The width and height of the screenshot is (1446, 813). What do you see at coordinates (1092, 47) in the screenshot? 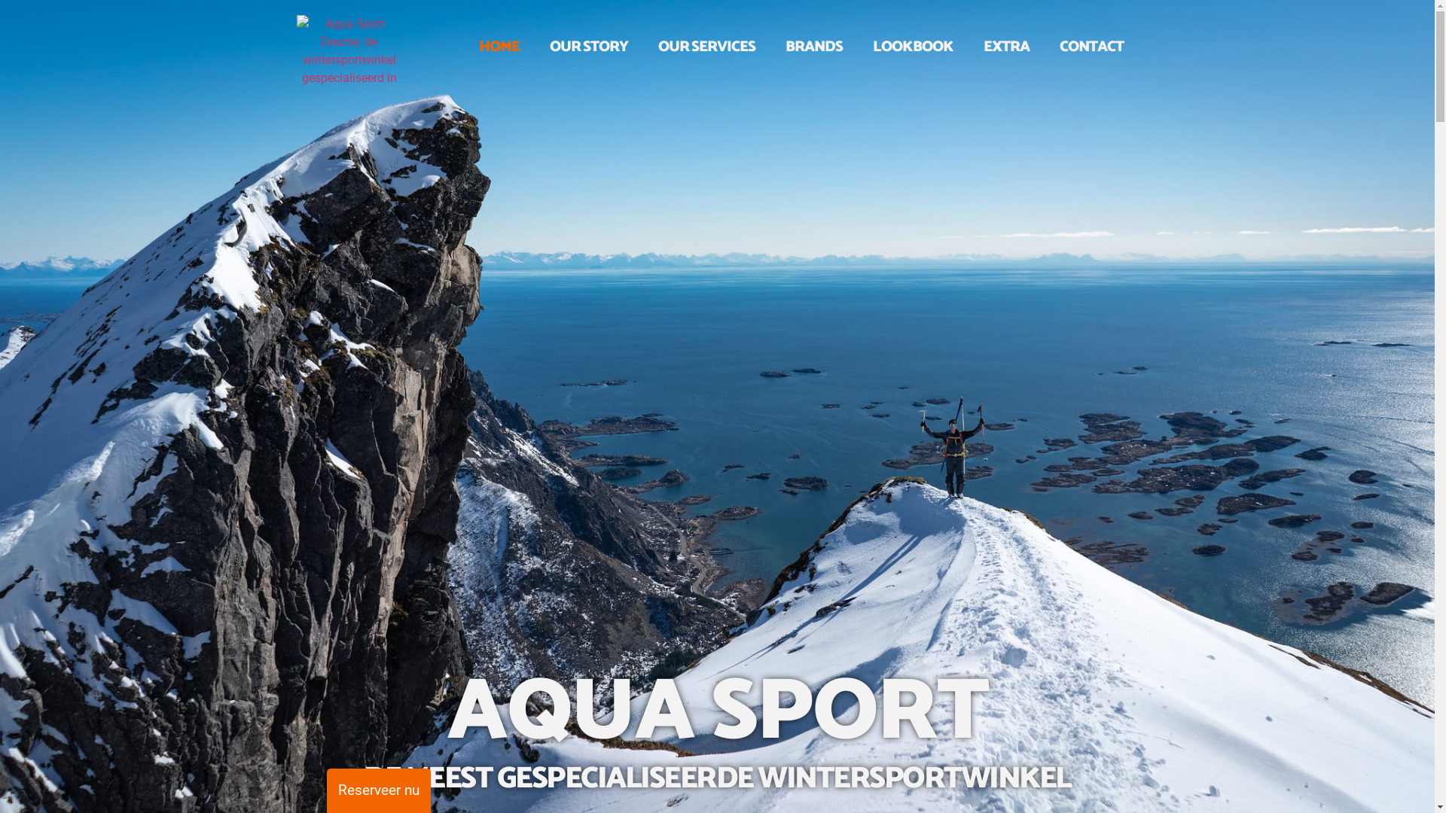
I see `CONTACT` at bounding box center [1092, 47].